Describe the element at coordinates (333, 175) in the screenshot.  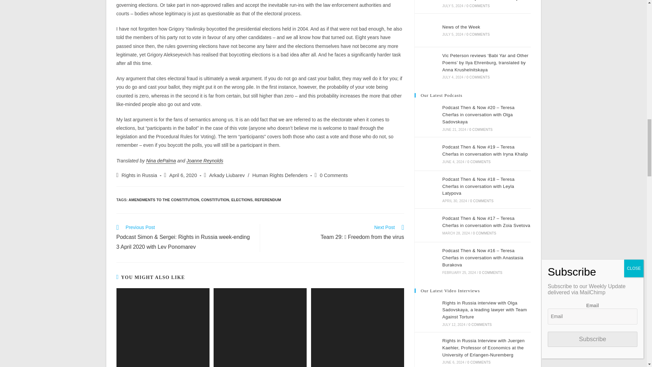
I see `0 Comments` at that location.